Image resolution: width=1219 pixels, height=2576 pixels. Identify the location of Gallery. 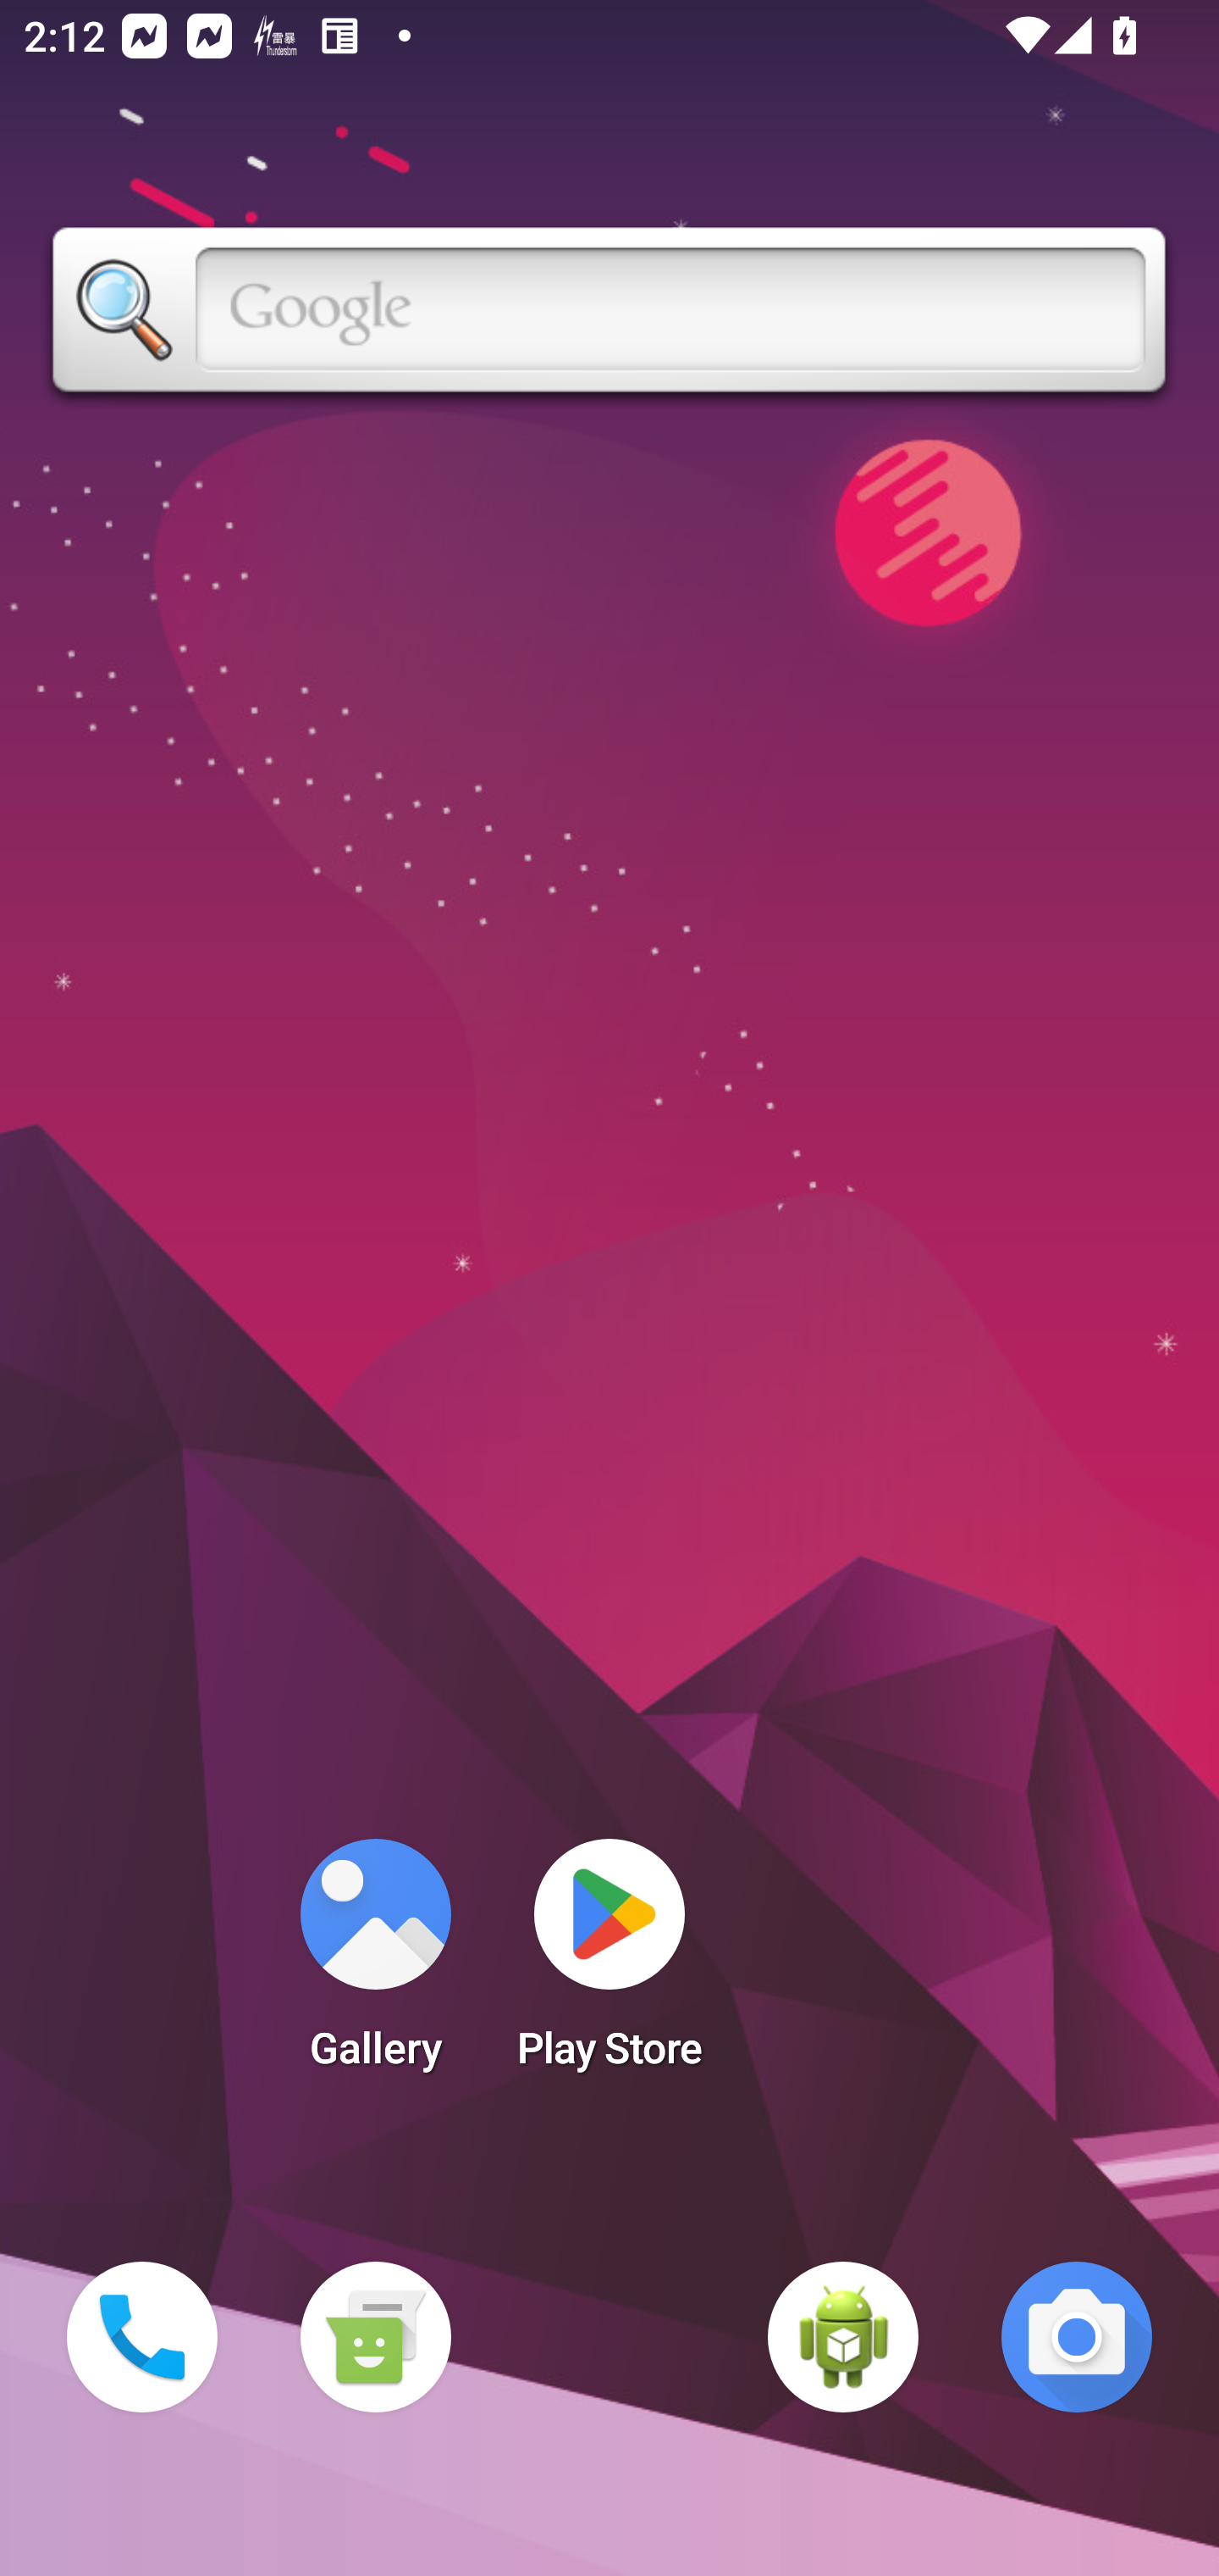
(375, 1964).